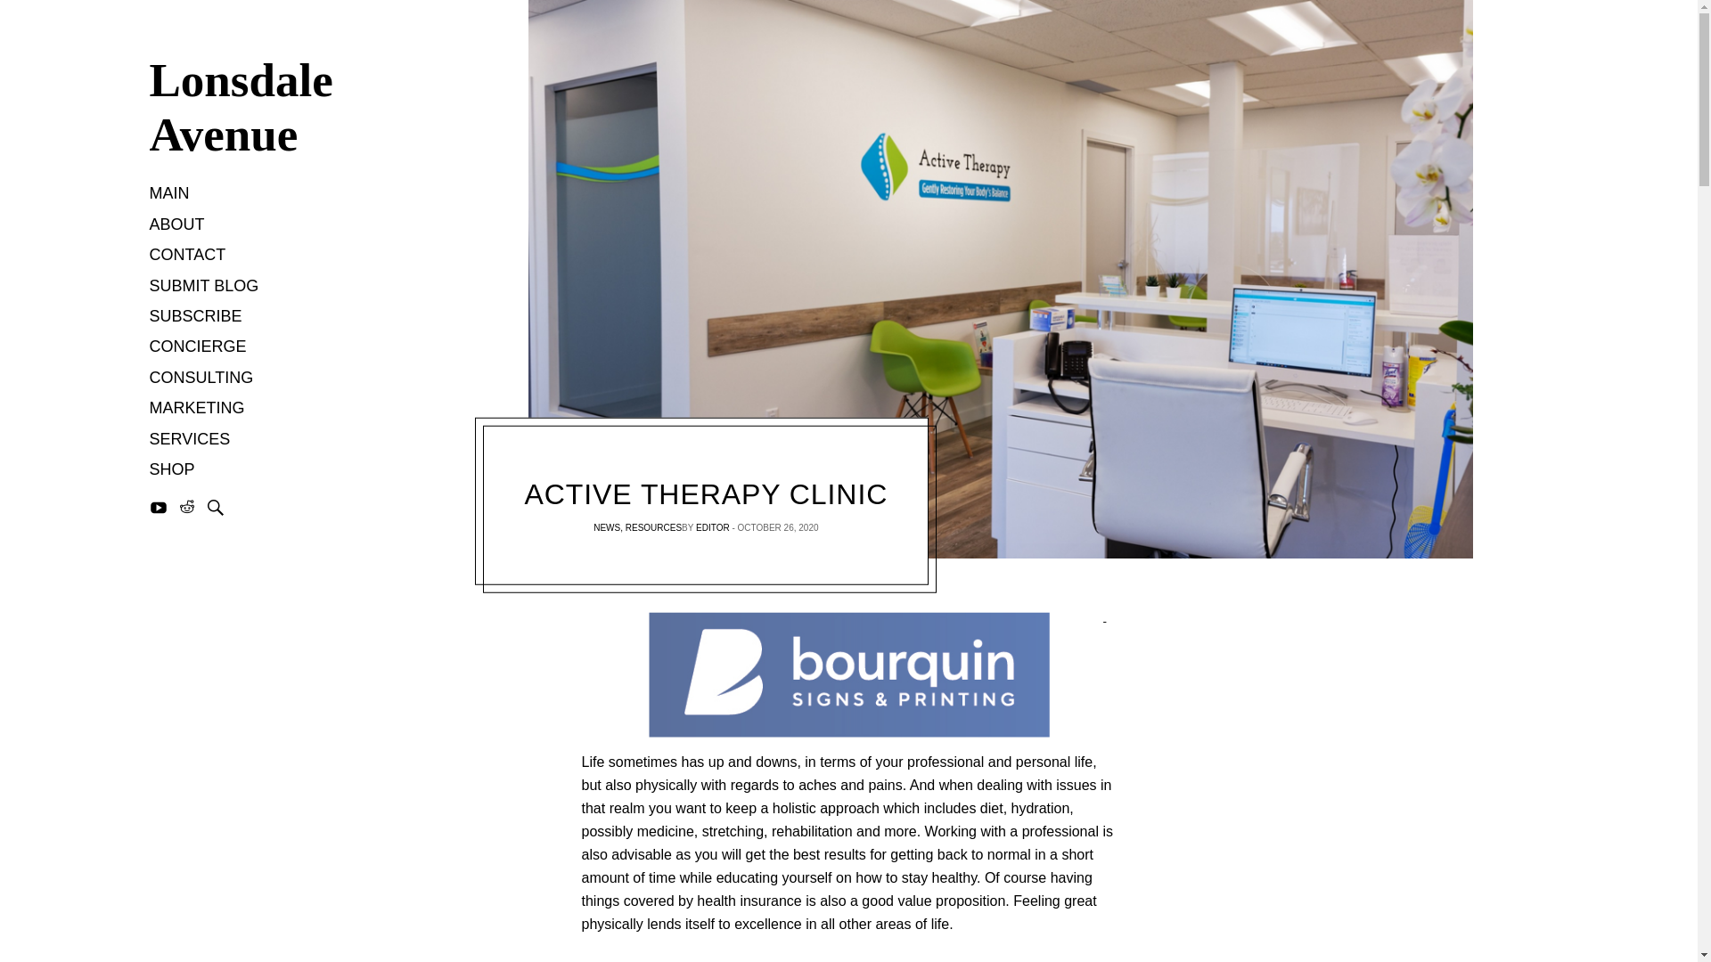 Image resolution: width=1711 pixels, height=962 pixels. Describe the element at coordinates (216, 508) in the screenshot. I see `SEARCH` at that location.